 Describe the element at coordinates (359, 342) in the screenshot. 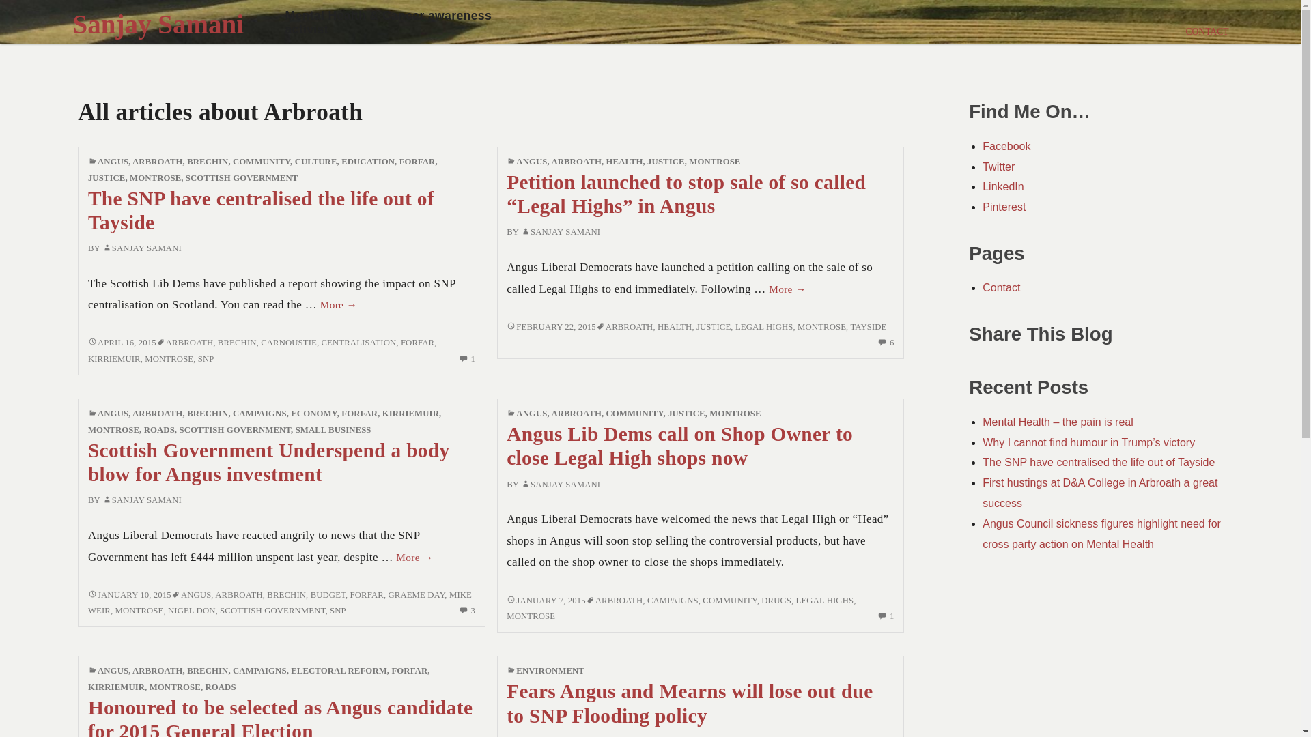

I see `CENTRALISATION` at that location.